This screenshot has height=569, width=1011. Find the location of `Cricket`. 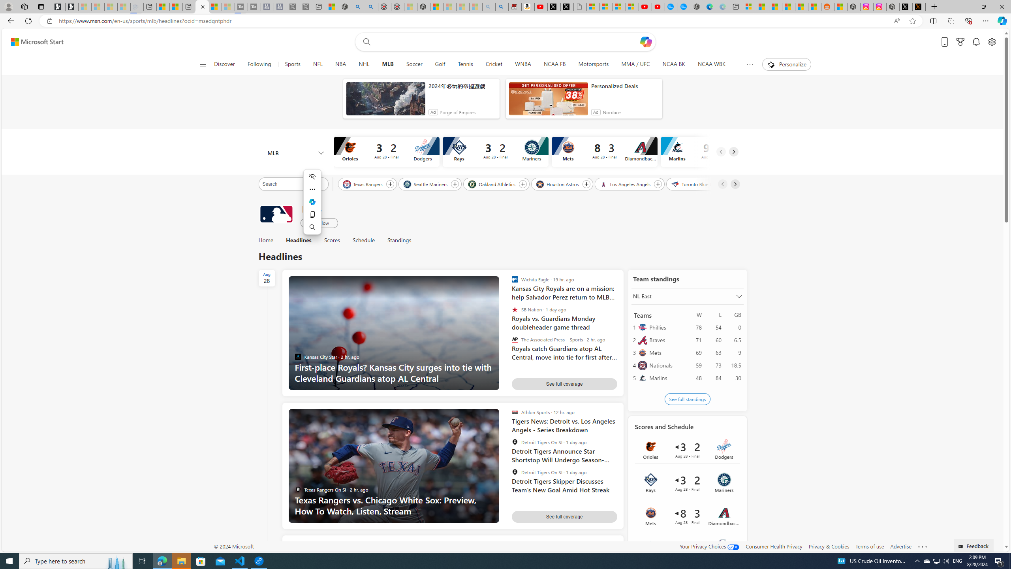

Cricket is located at coordinates (494, 64).